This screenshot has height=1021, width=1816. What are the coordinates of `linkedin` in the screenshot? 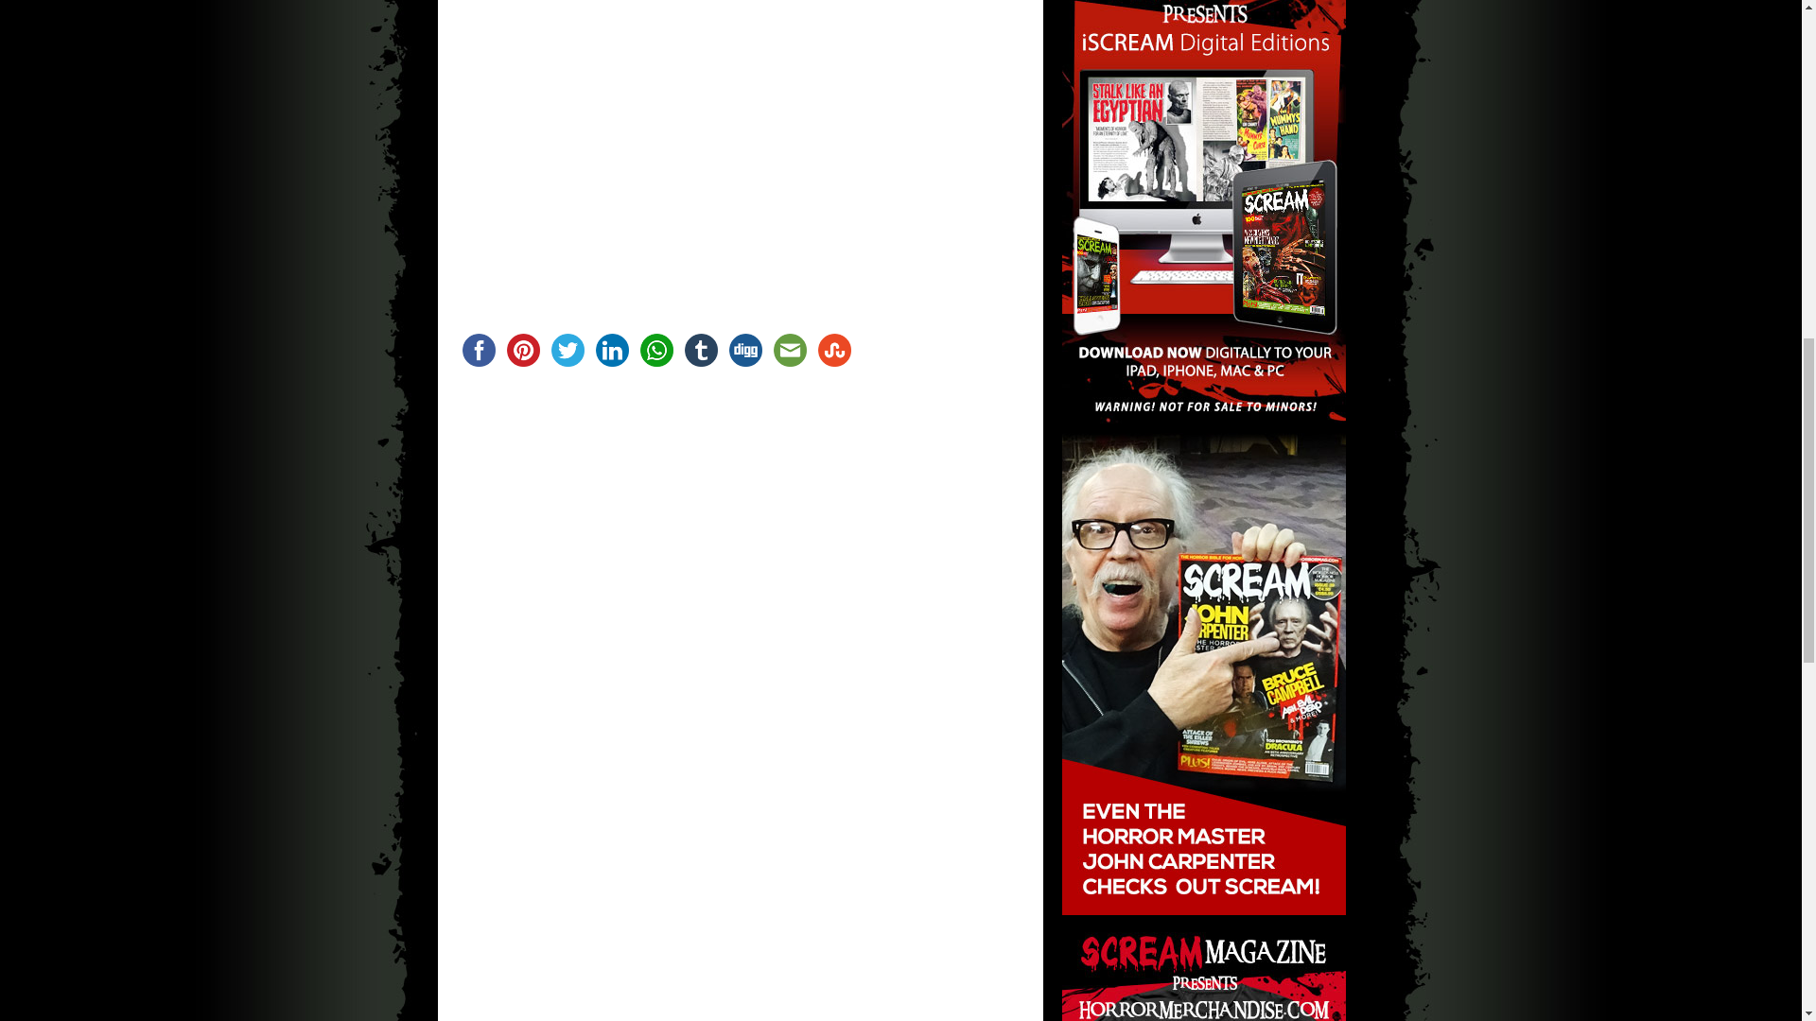 It's located at (612, 350).